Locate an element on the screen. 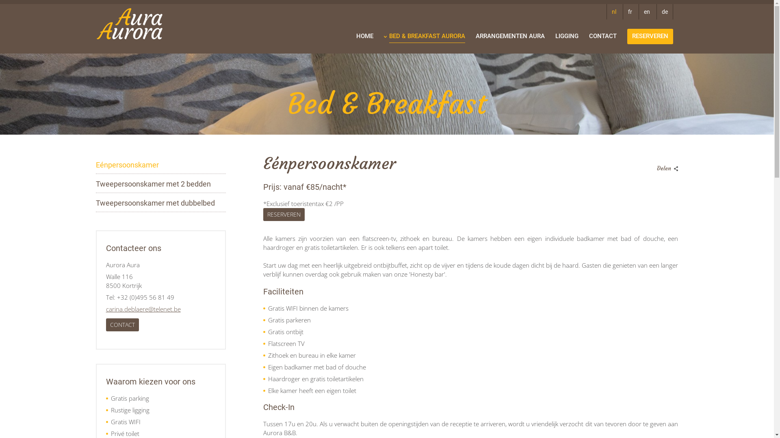 The image size is (780, 438). CONTACT is located at coordinates (603, 36).